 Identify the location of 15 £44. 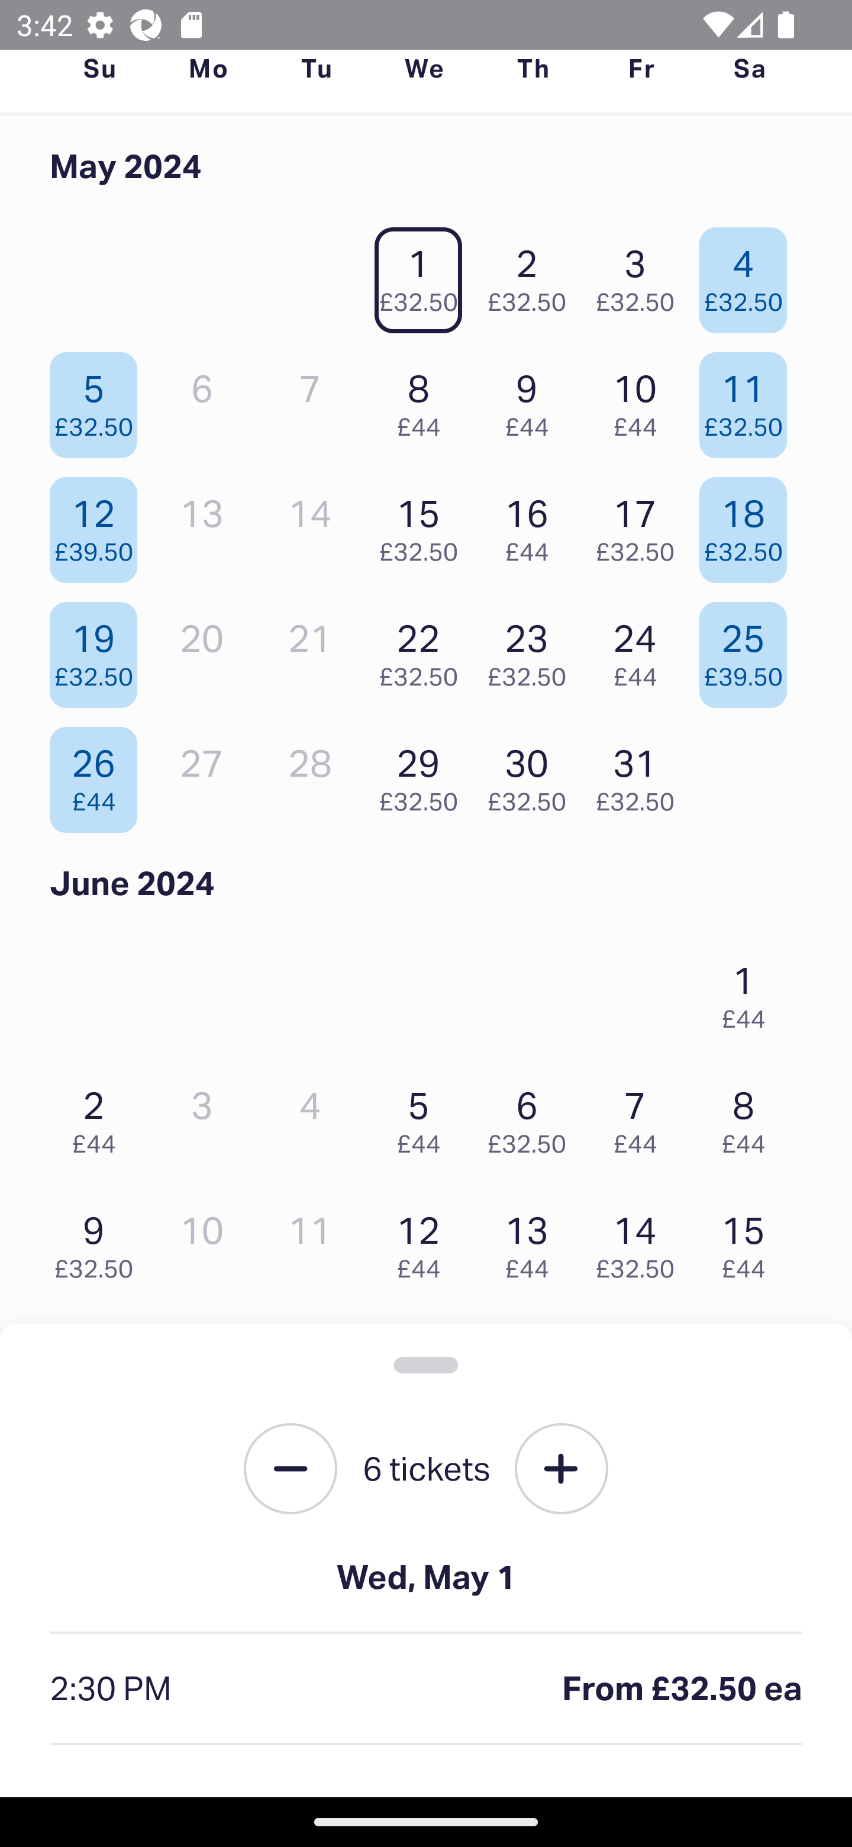
(749, 1242).